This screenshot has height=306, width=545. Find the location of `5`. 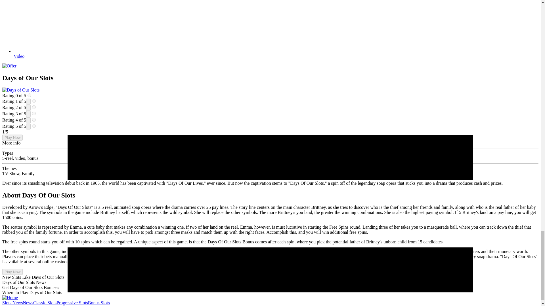

5 is located at coordinates (34, 126).